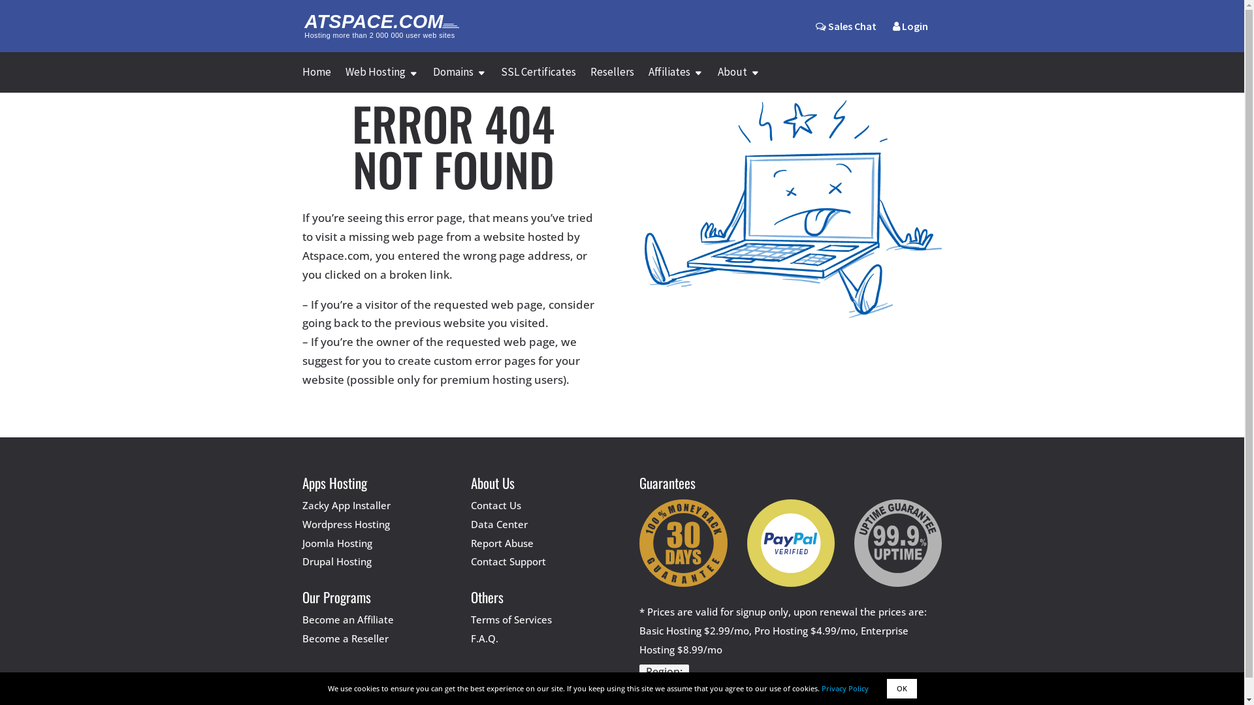 Image resolution: width=1254 pixels, height=705 pixels. What do you see at coordinates (485, 638) in the screenshot?
I see `F.A.Q.` at bounding box center [485, 638].